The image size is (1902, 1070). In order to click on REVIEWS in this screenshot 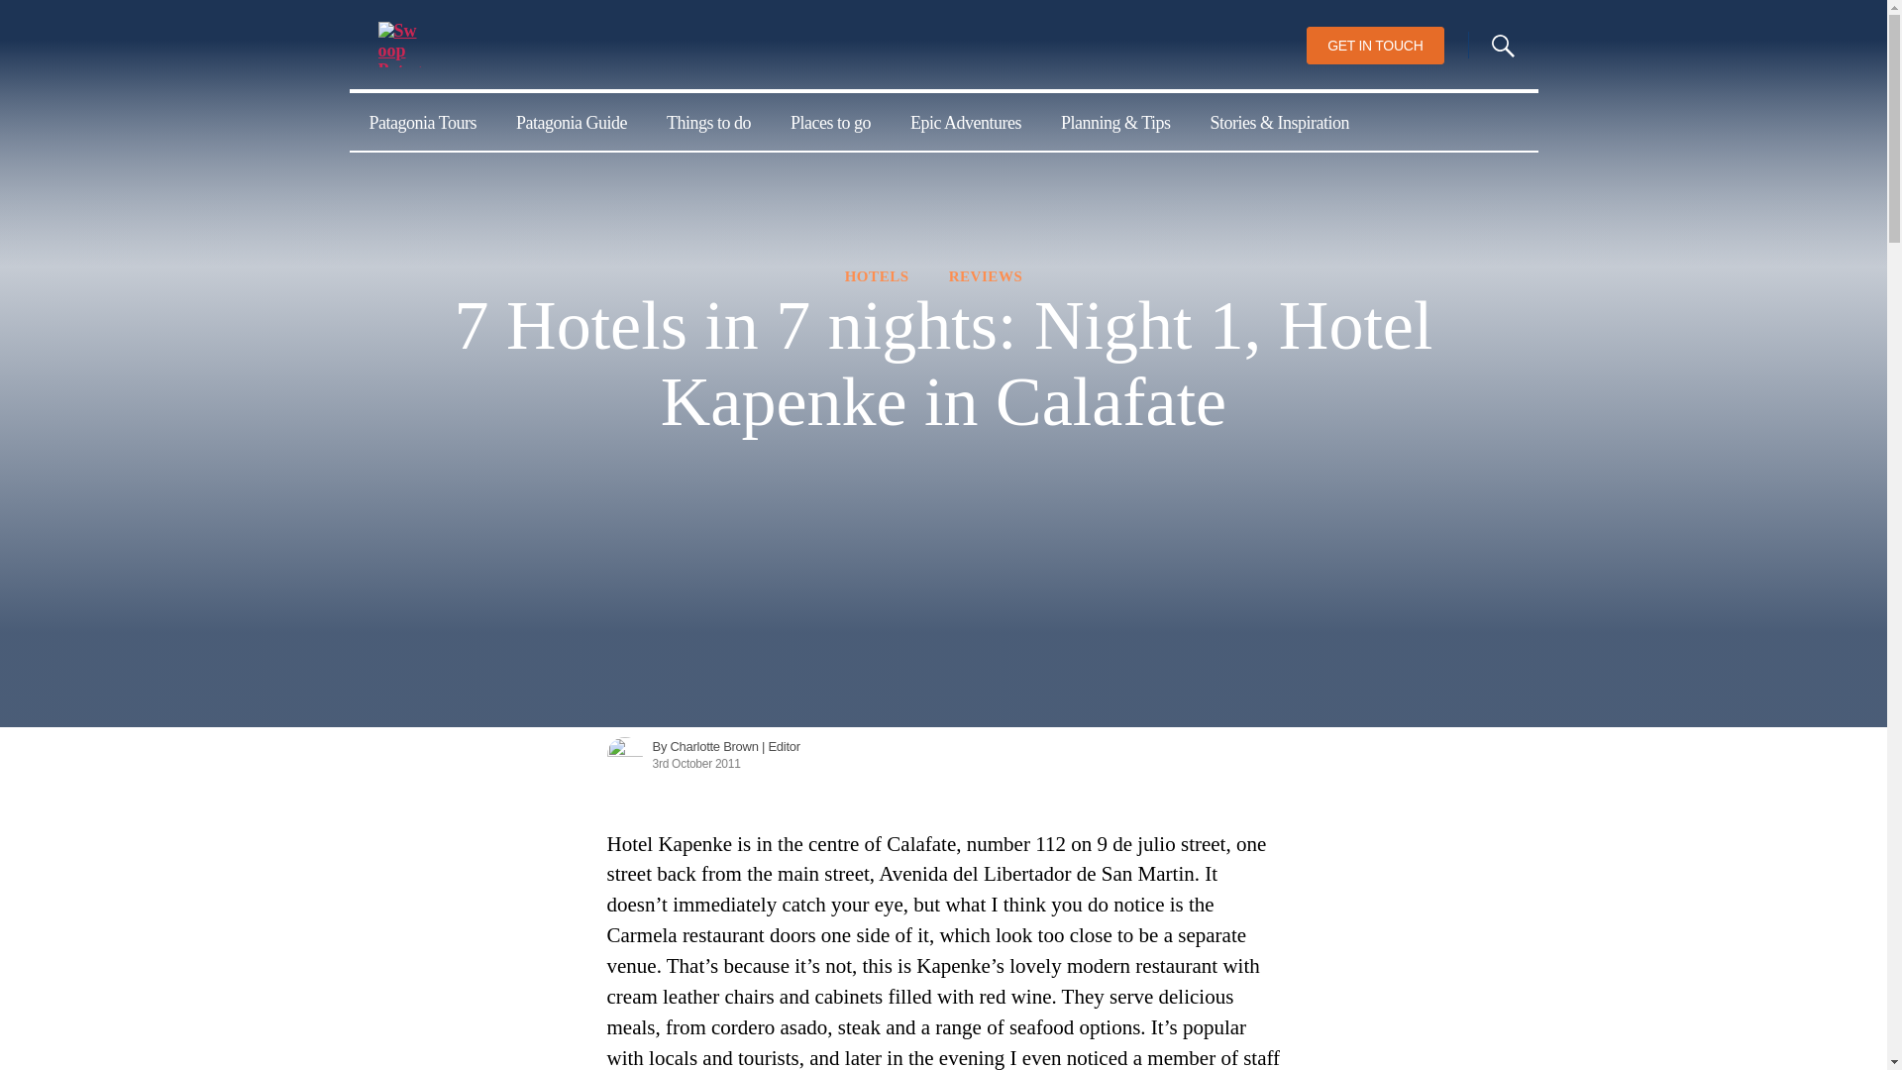, I will do `click(986, 277)`.